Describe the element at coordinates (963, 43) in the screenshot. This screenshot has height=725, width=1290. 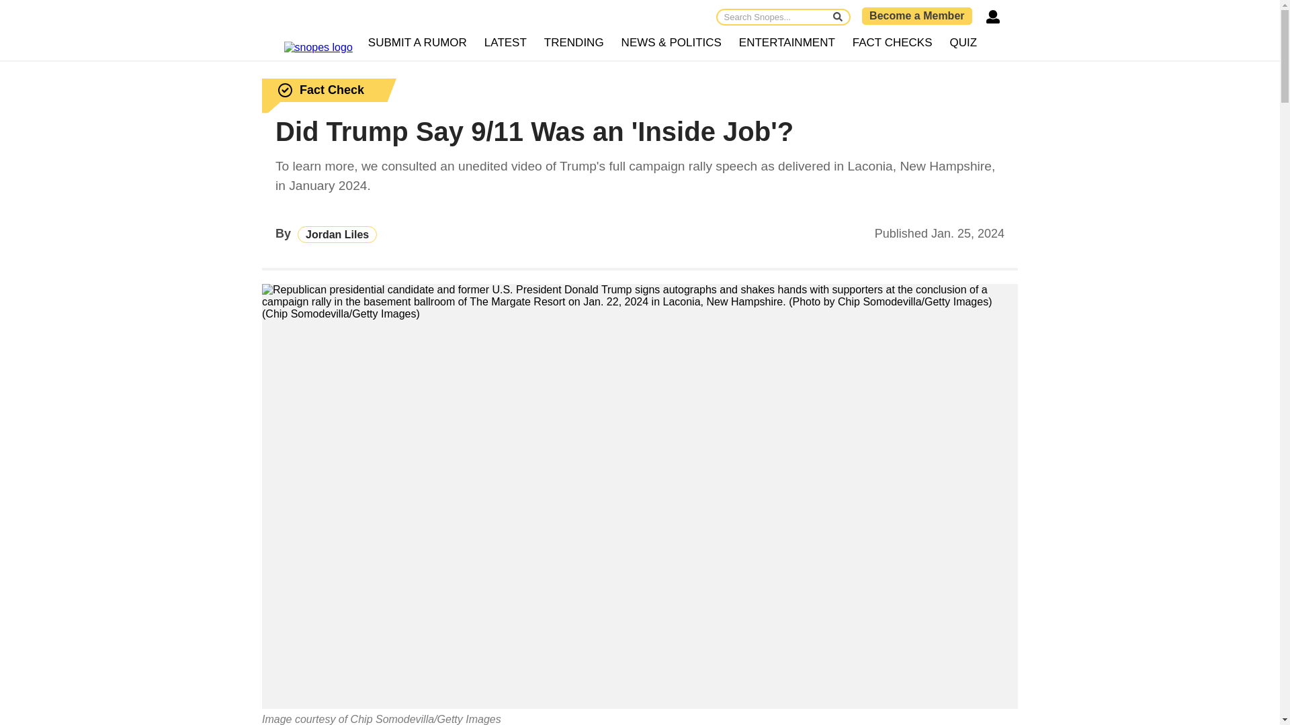
I see `QUIZ` at that location.